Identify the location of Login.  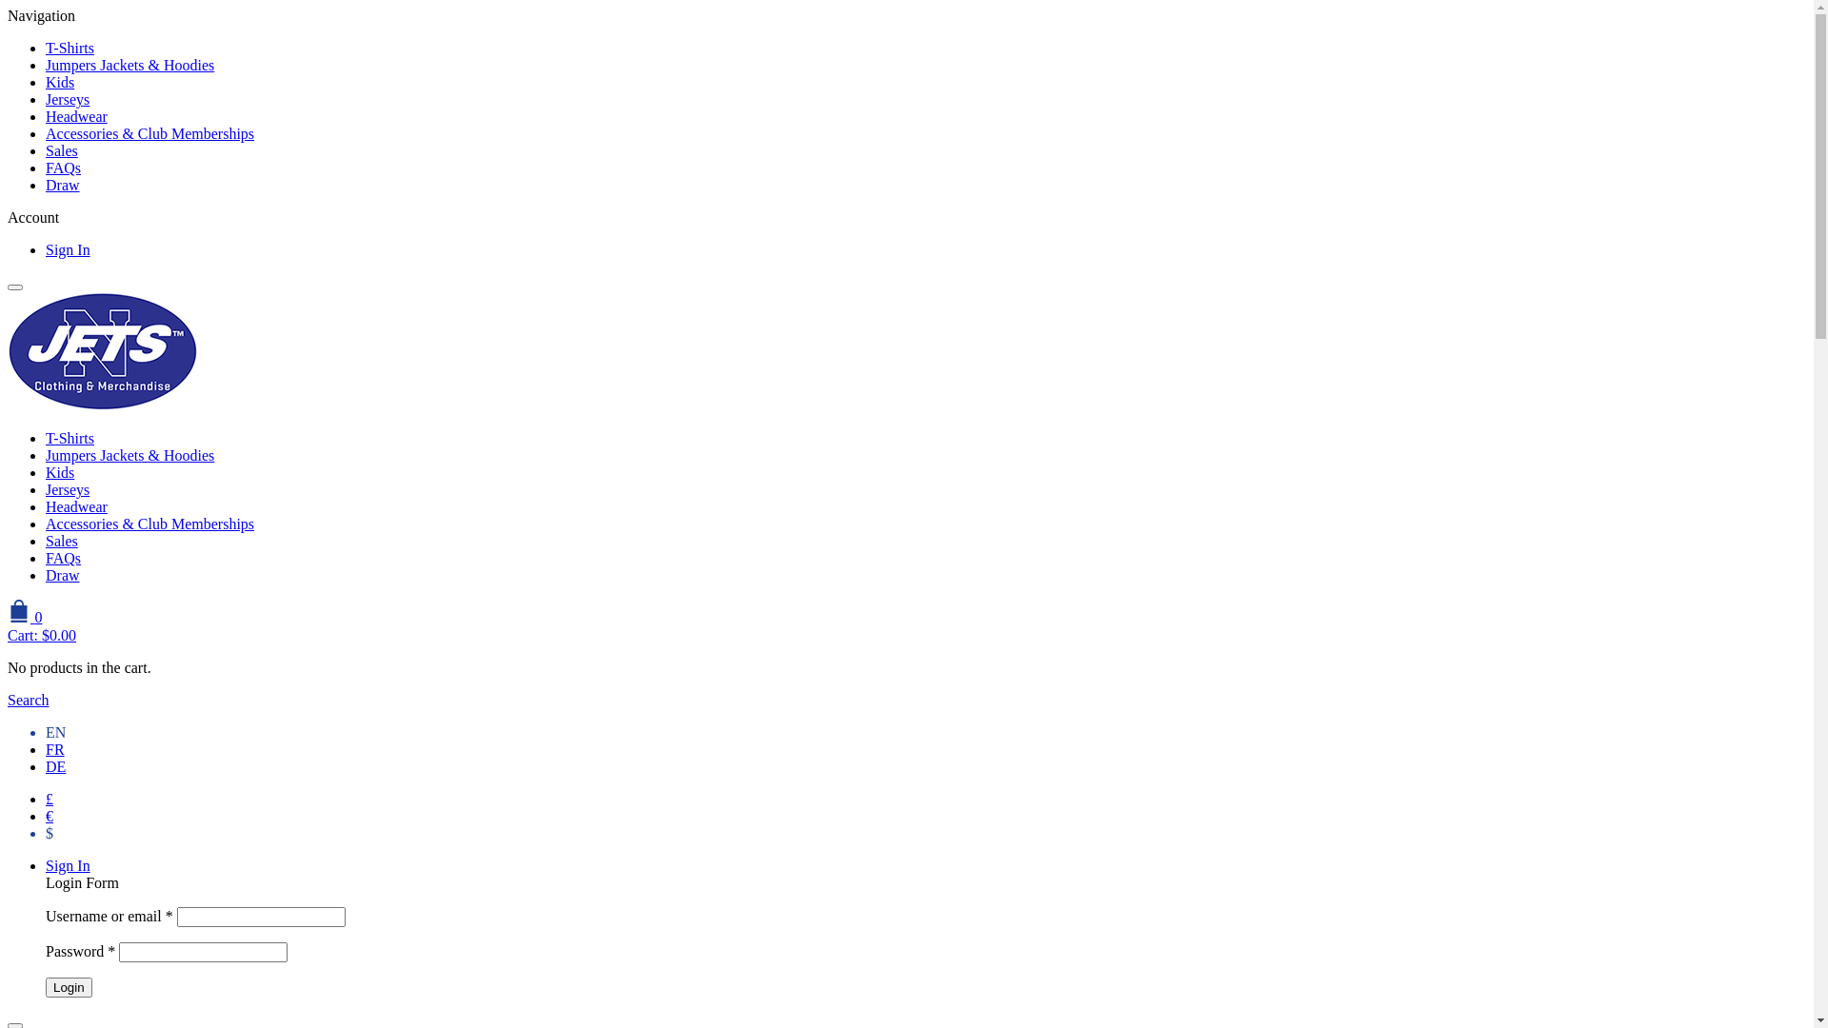
(69, 988).